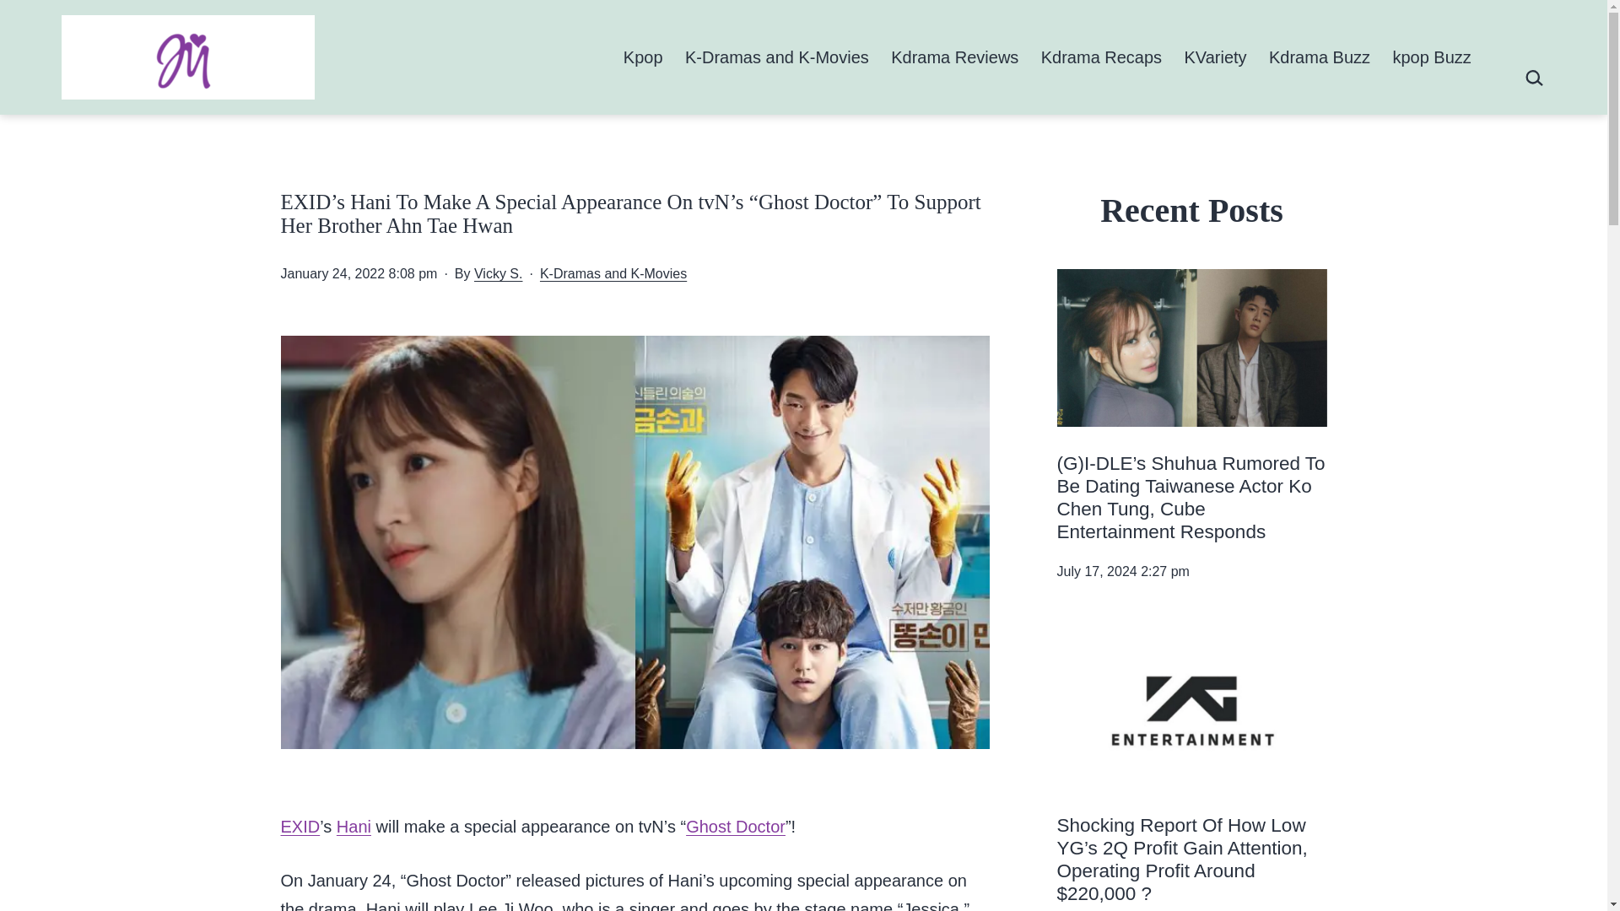  Describe the element at coordinates (643, 57) in the screenshot. I see `Kpop` at that location.